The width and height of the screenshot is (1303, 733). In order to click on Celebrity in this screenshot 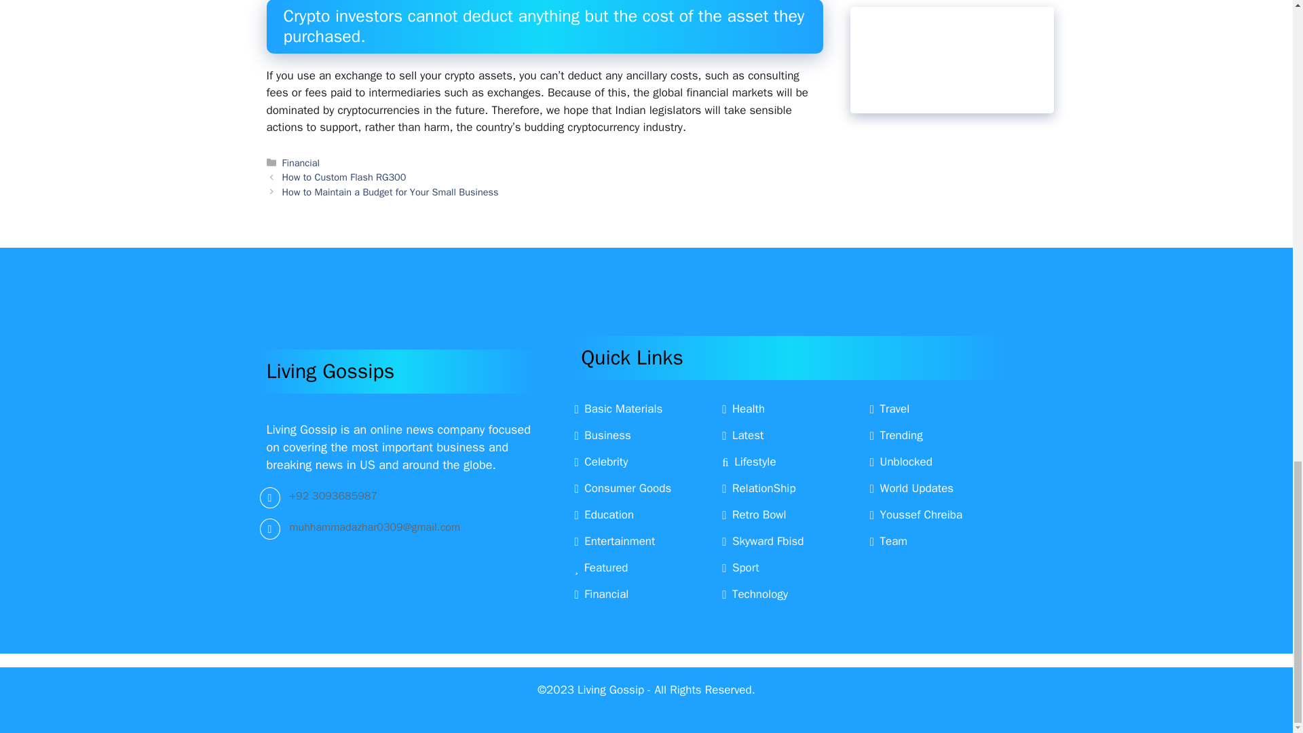, I will do `click(601, 462)`.